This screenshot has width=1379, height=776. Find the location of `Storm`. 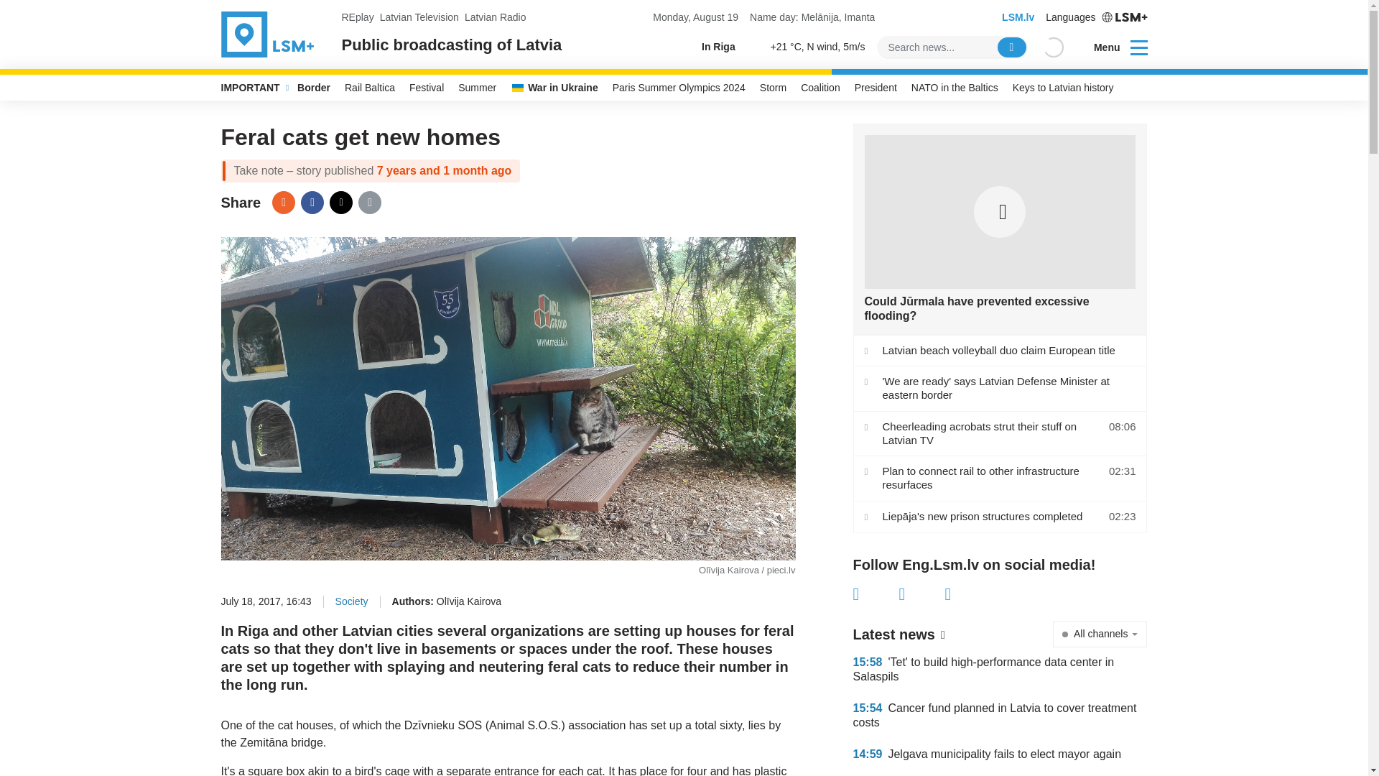

Storm is located at coordinates (773, 88).